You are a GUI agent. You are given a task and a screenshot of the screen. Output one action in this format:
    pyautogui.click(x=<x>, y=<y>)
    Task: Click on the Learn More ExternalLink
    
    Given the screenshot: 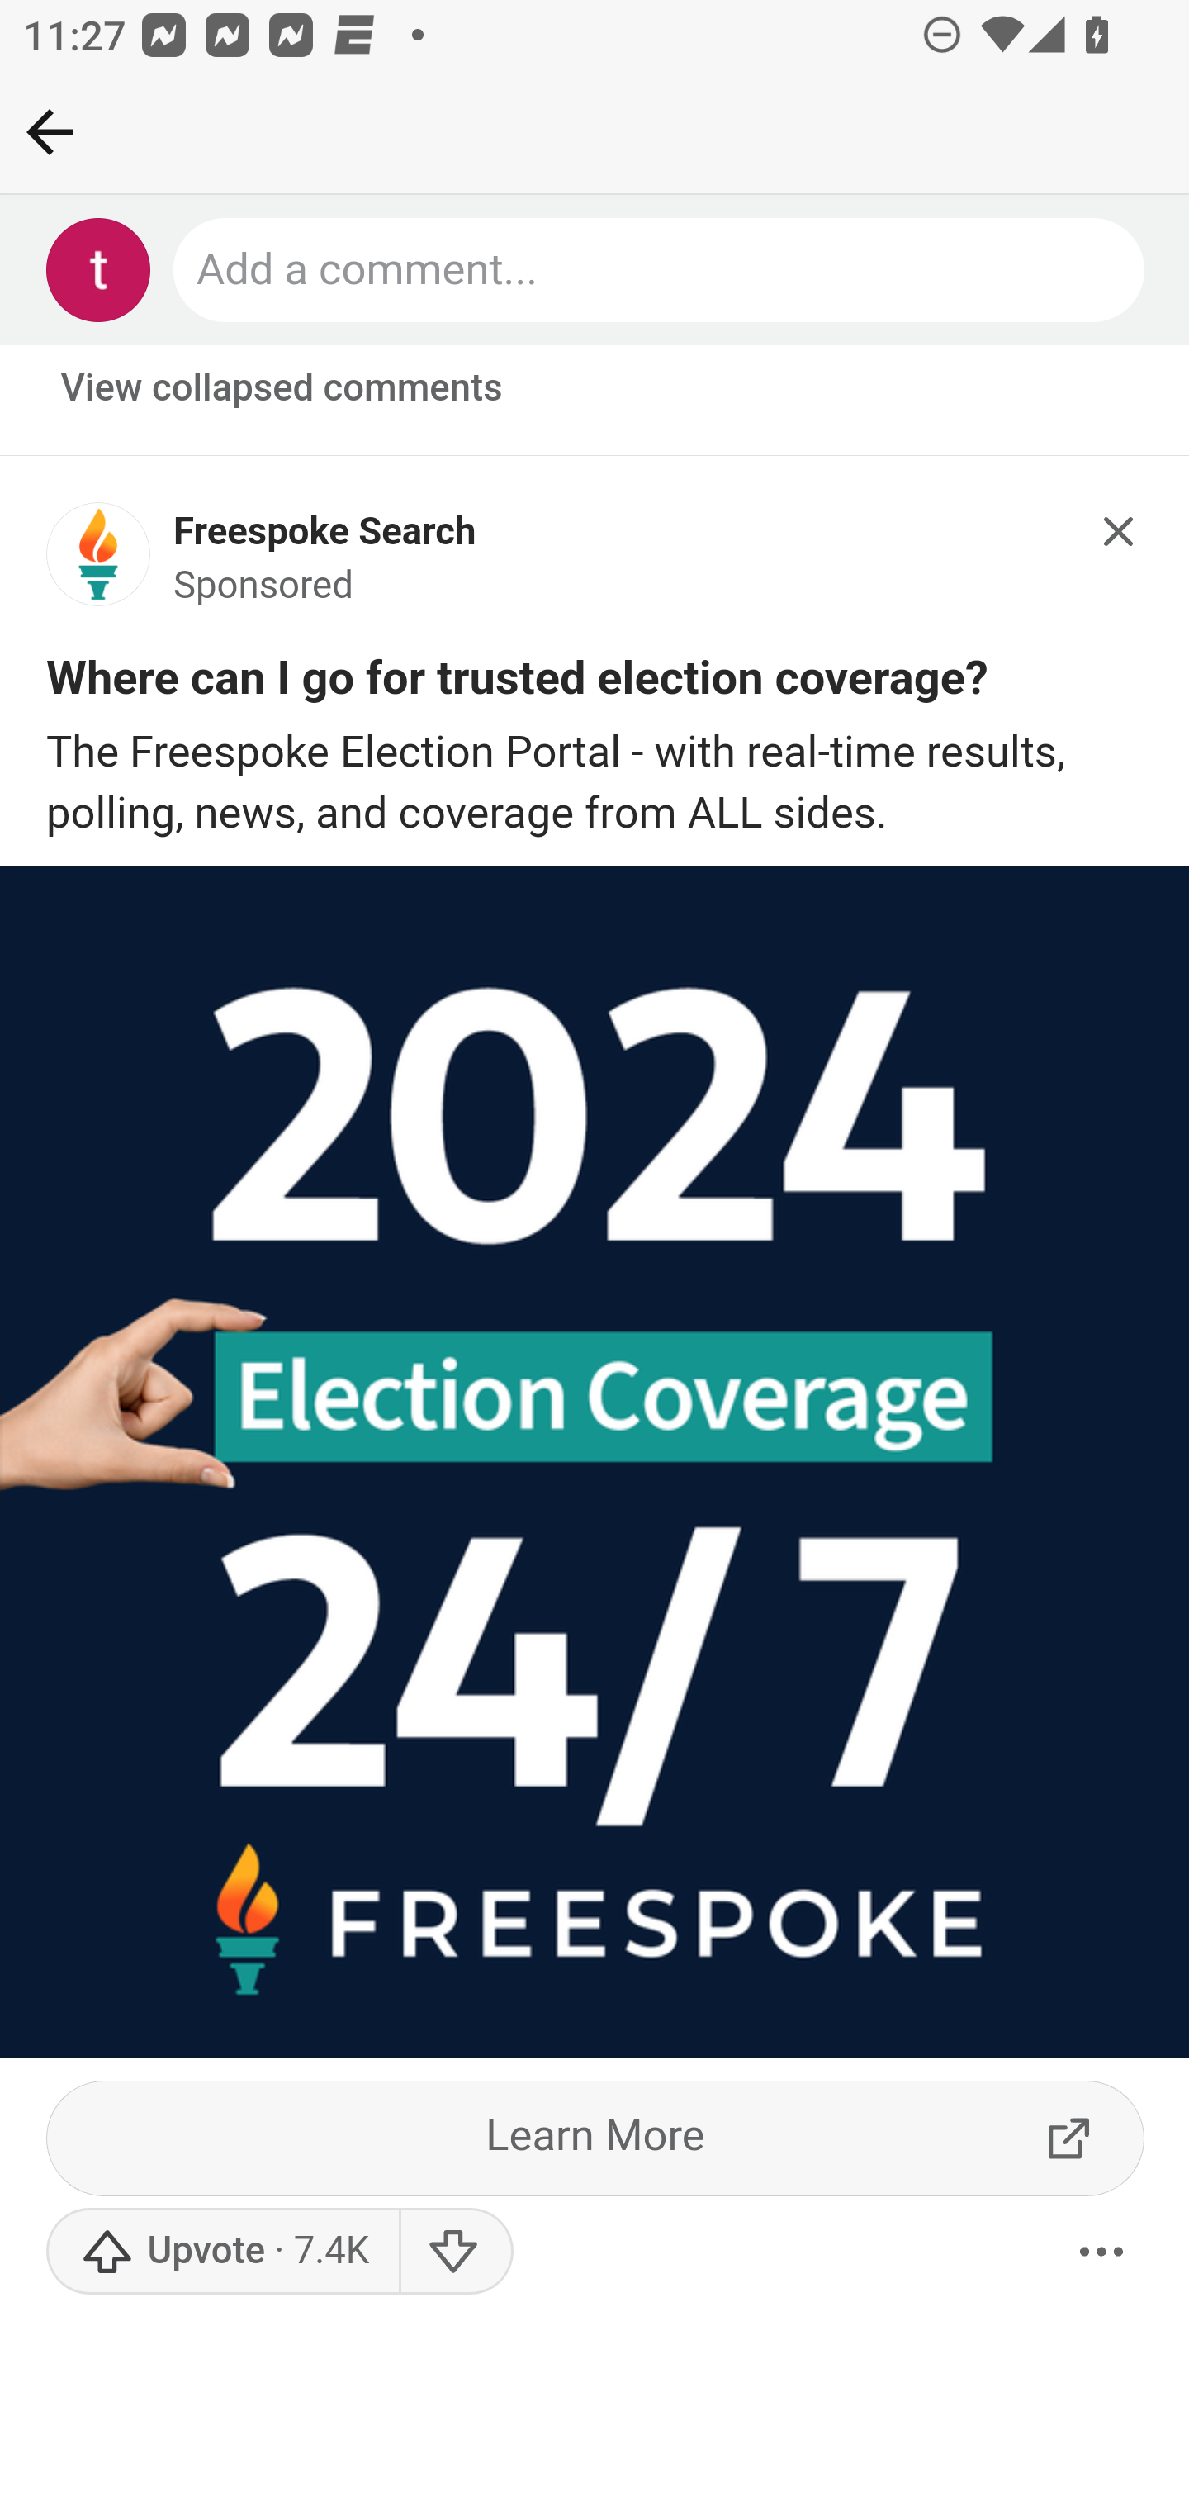 What is the action you would take?
    pyautogui.click(x=596, y=2142)
    